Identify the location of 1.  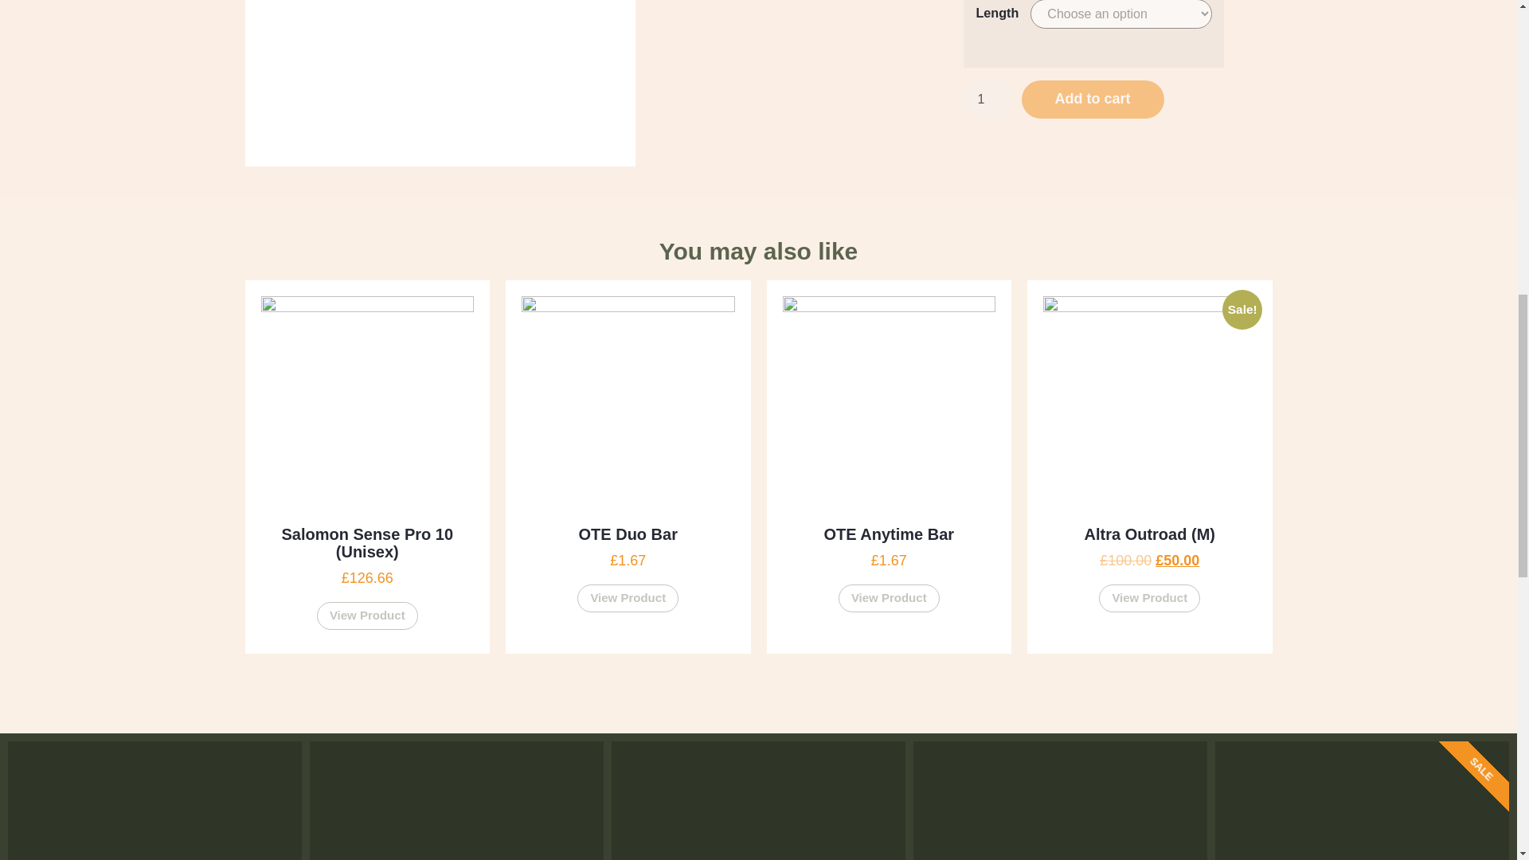
(986, 100).